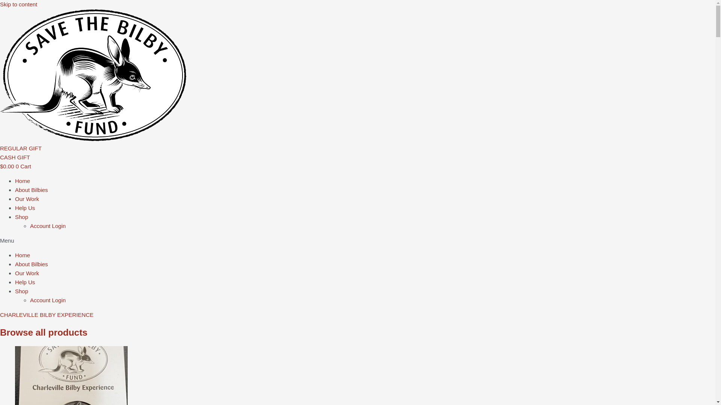  Describe the element at coordinates (23, 255) in the screenshot. I see `Home` at that location.